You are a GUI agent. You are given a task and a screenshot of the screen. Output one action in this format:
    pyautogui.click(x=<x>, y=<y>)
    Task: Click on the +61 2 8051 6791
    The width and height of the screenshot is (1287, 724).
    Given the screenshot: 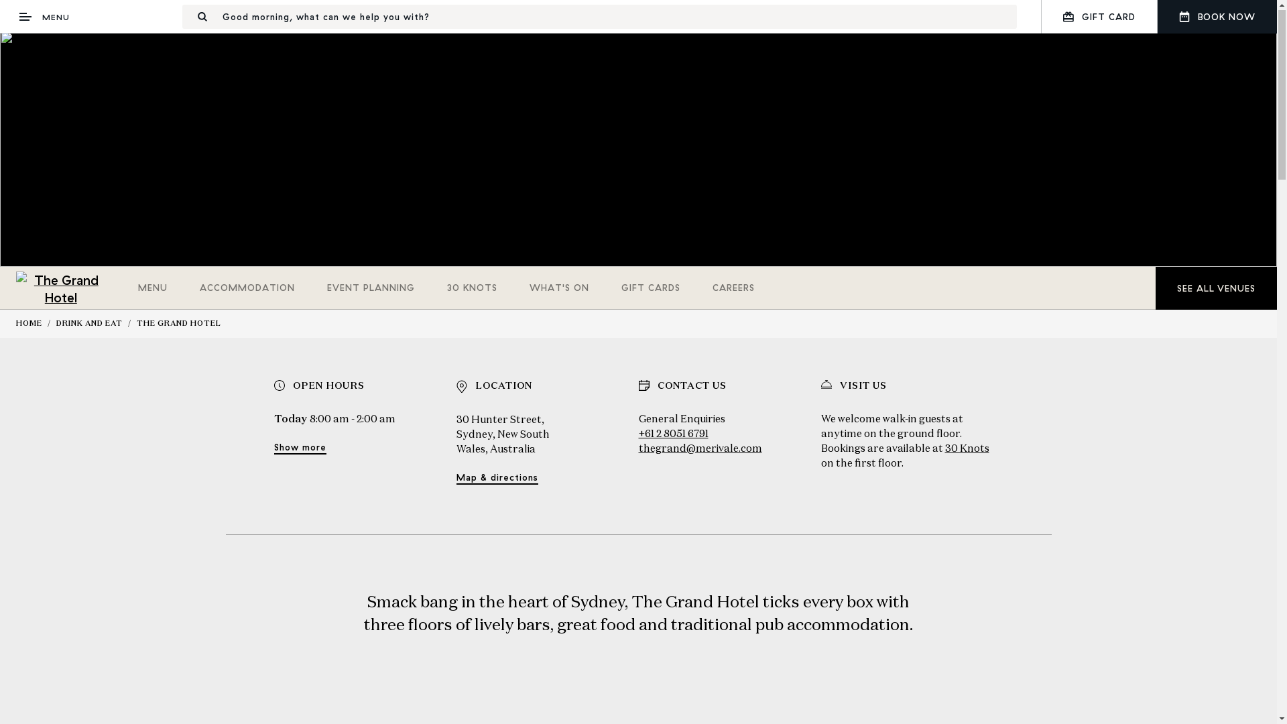 What is the action you would take?
    pyautogui.click(x=673, y=437)
    